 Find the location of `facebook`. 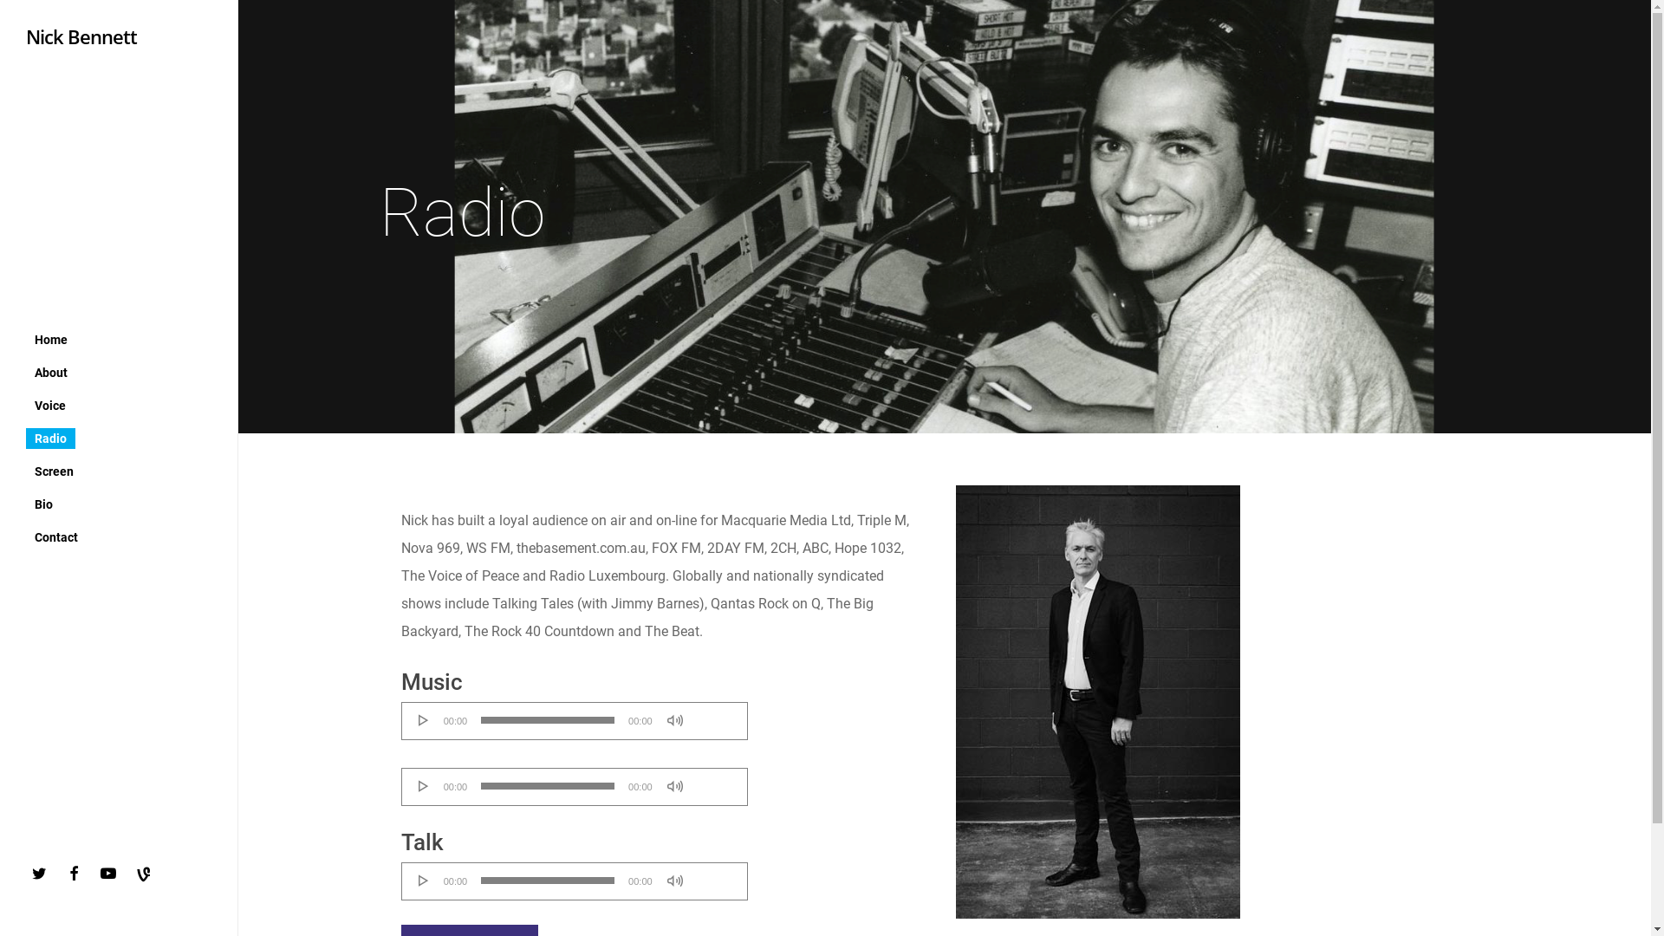

facebook is located at coordinates (78, 874).